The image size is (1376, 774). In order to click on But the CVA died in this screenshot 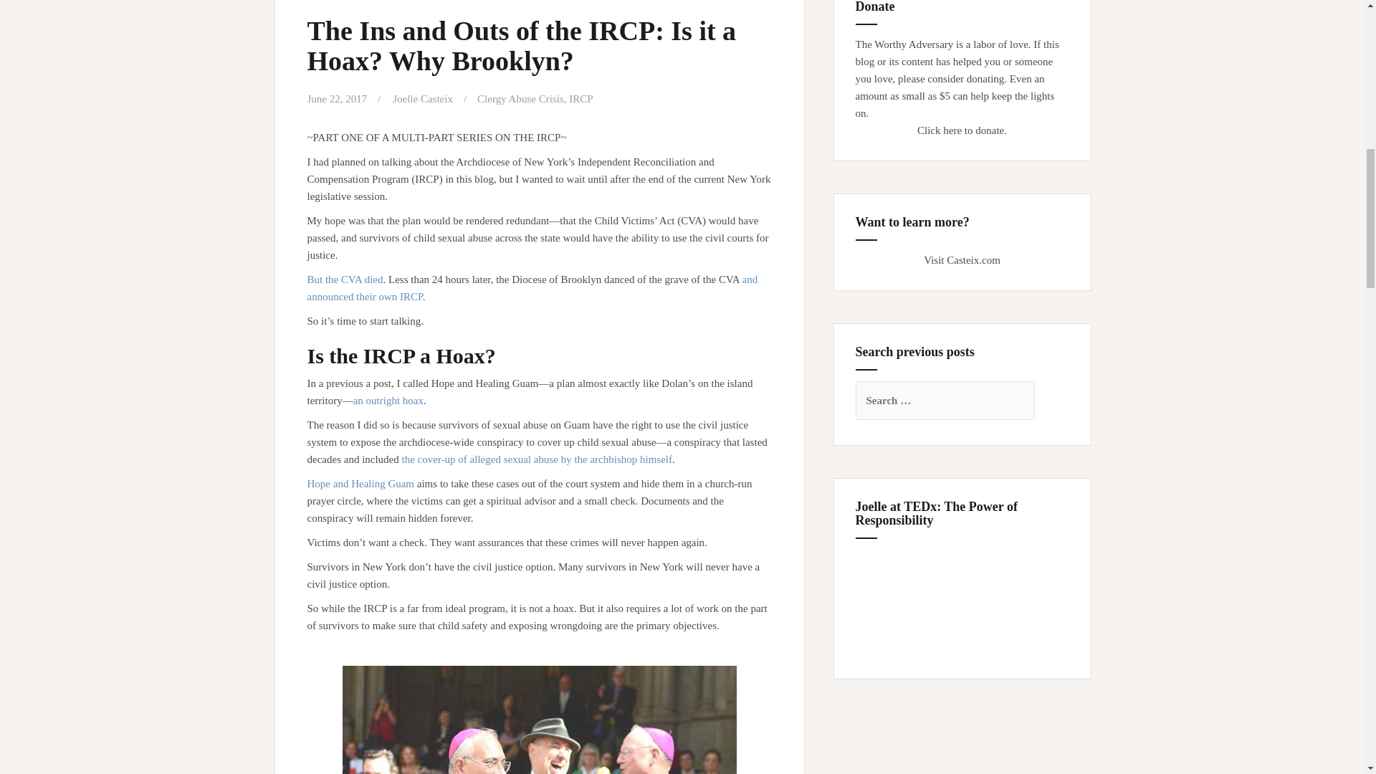, I will do `click(344, 279)`.